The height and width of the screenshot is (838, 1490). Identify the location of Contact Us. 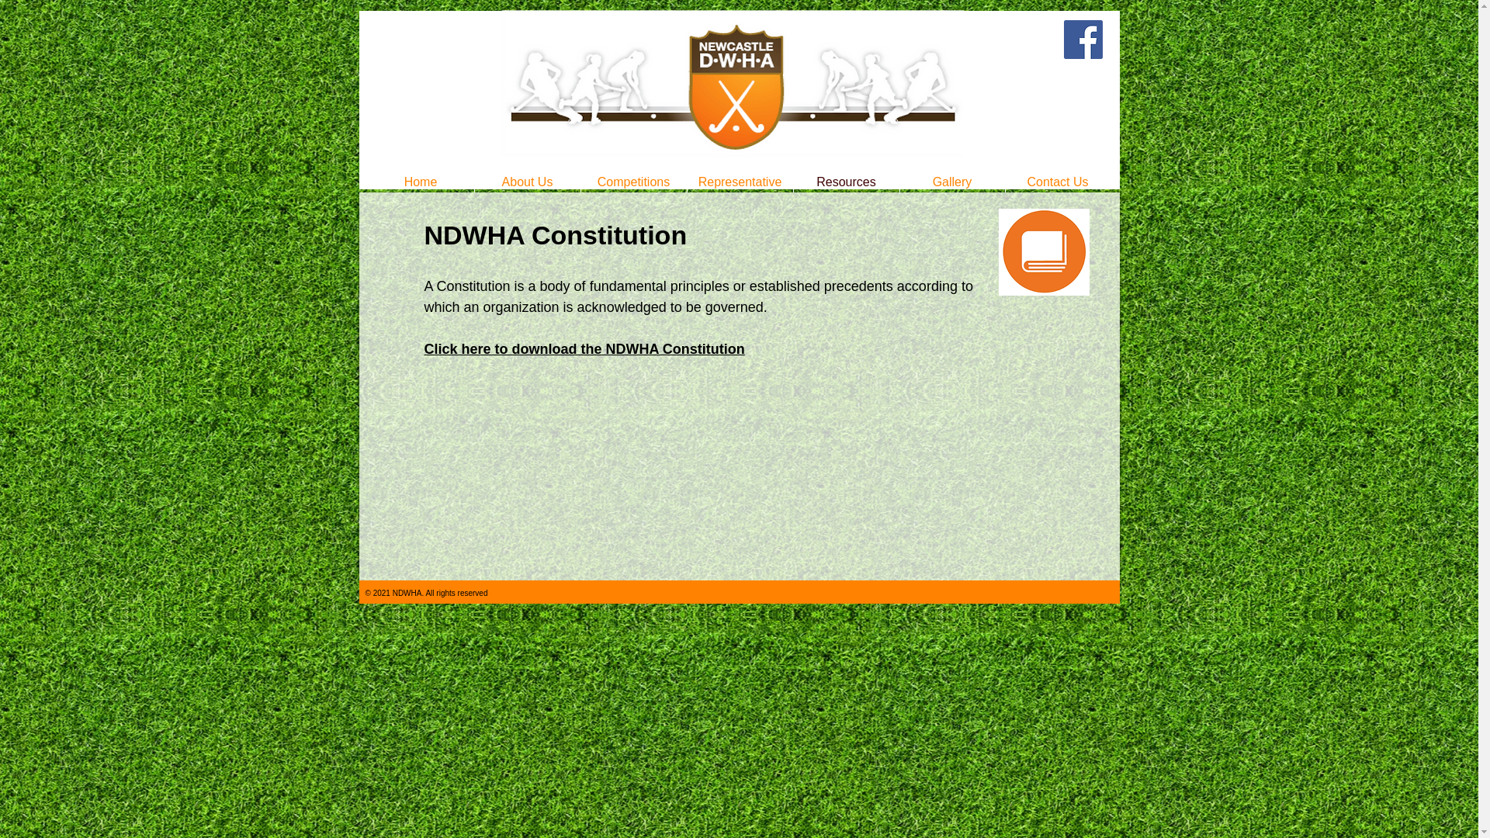
(1059, 182).